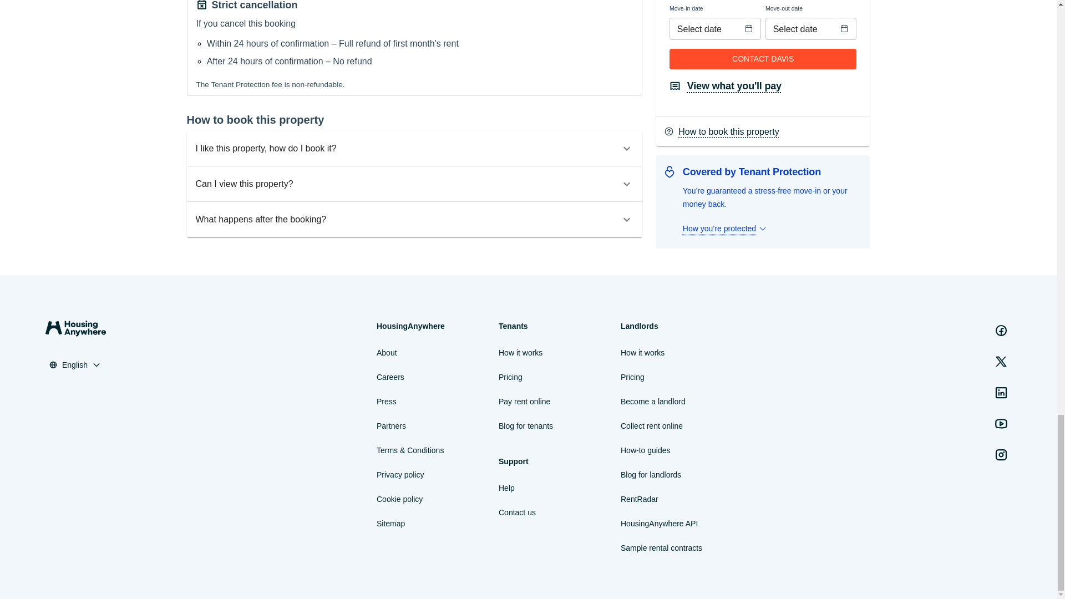 The width and height of the screenshot is (1065, 599). Describe the element at coordinates (1001, 361) in the screenshot. I see `twitter` at that location.